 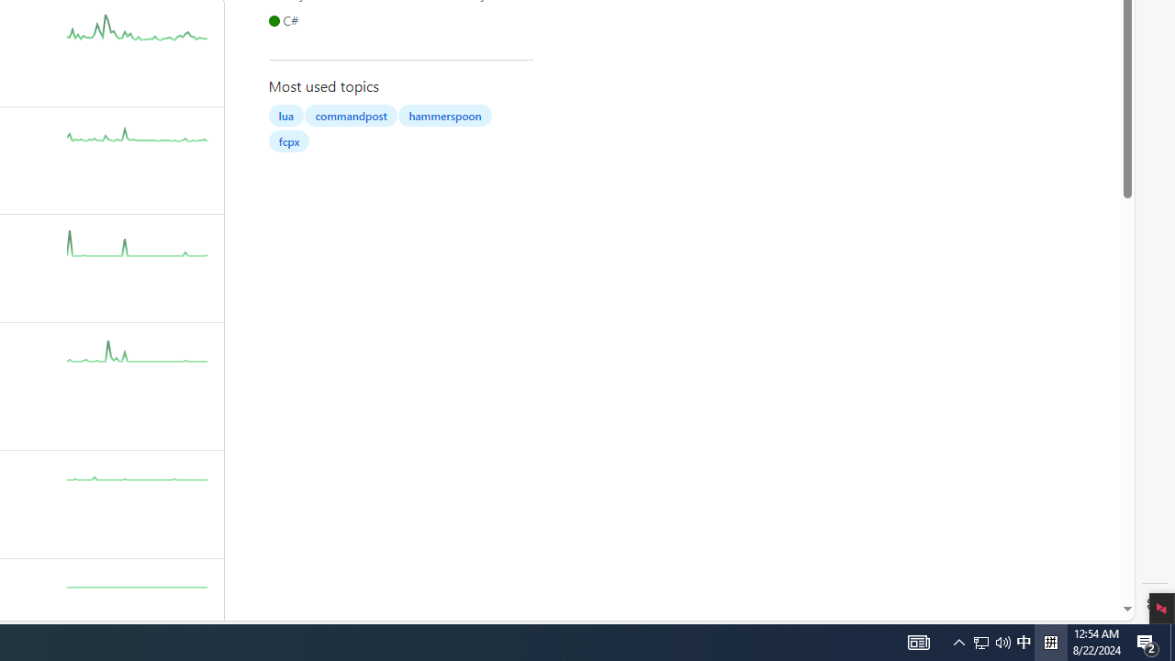 I want to click on fcpx, so click(x=288, y=141).